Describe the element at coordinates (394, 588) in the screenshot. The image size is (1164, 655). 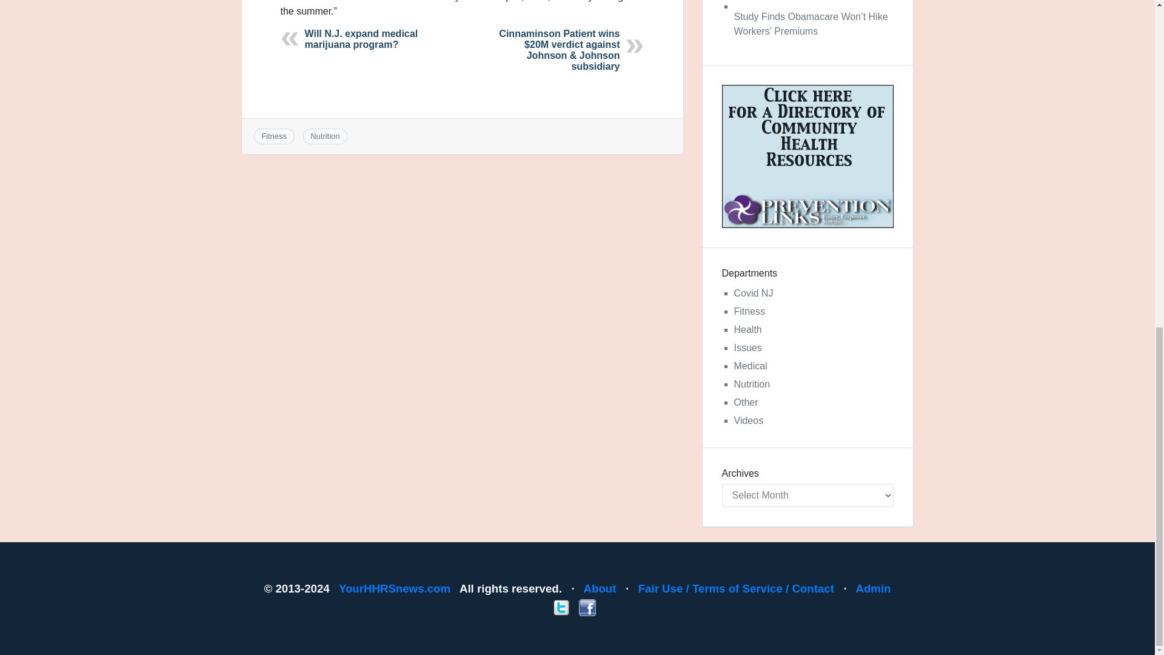
I see `YourHHRSnews.com` at that location.